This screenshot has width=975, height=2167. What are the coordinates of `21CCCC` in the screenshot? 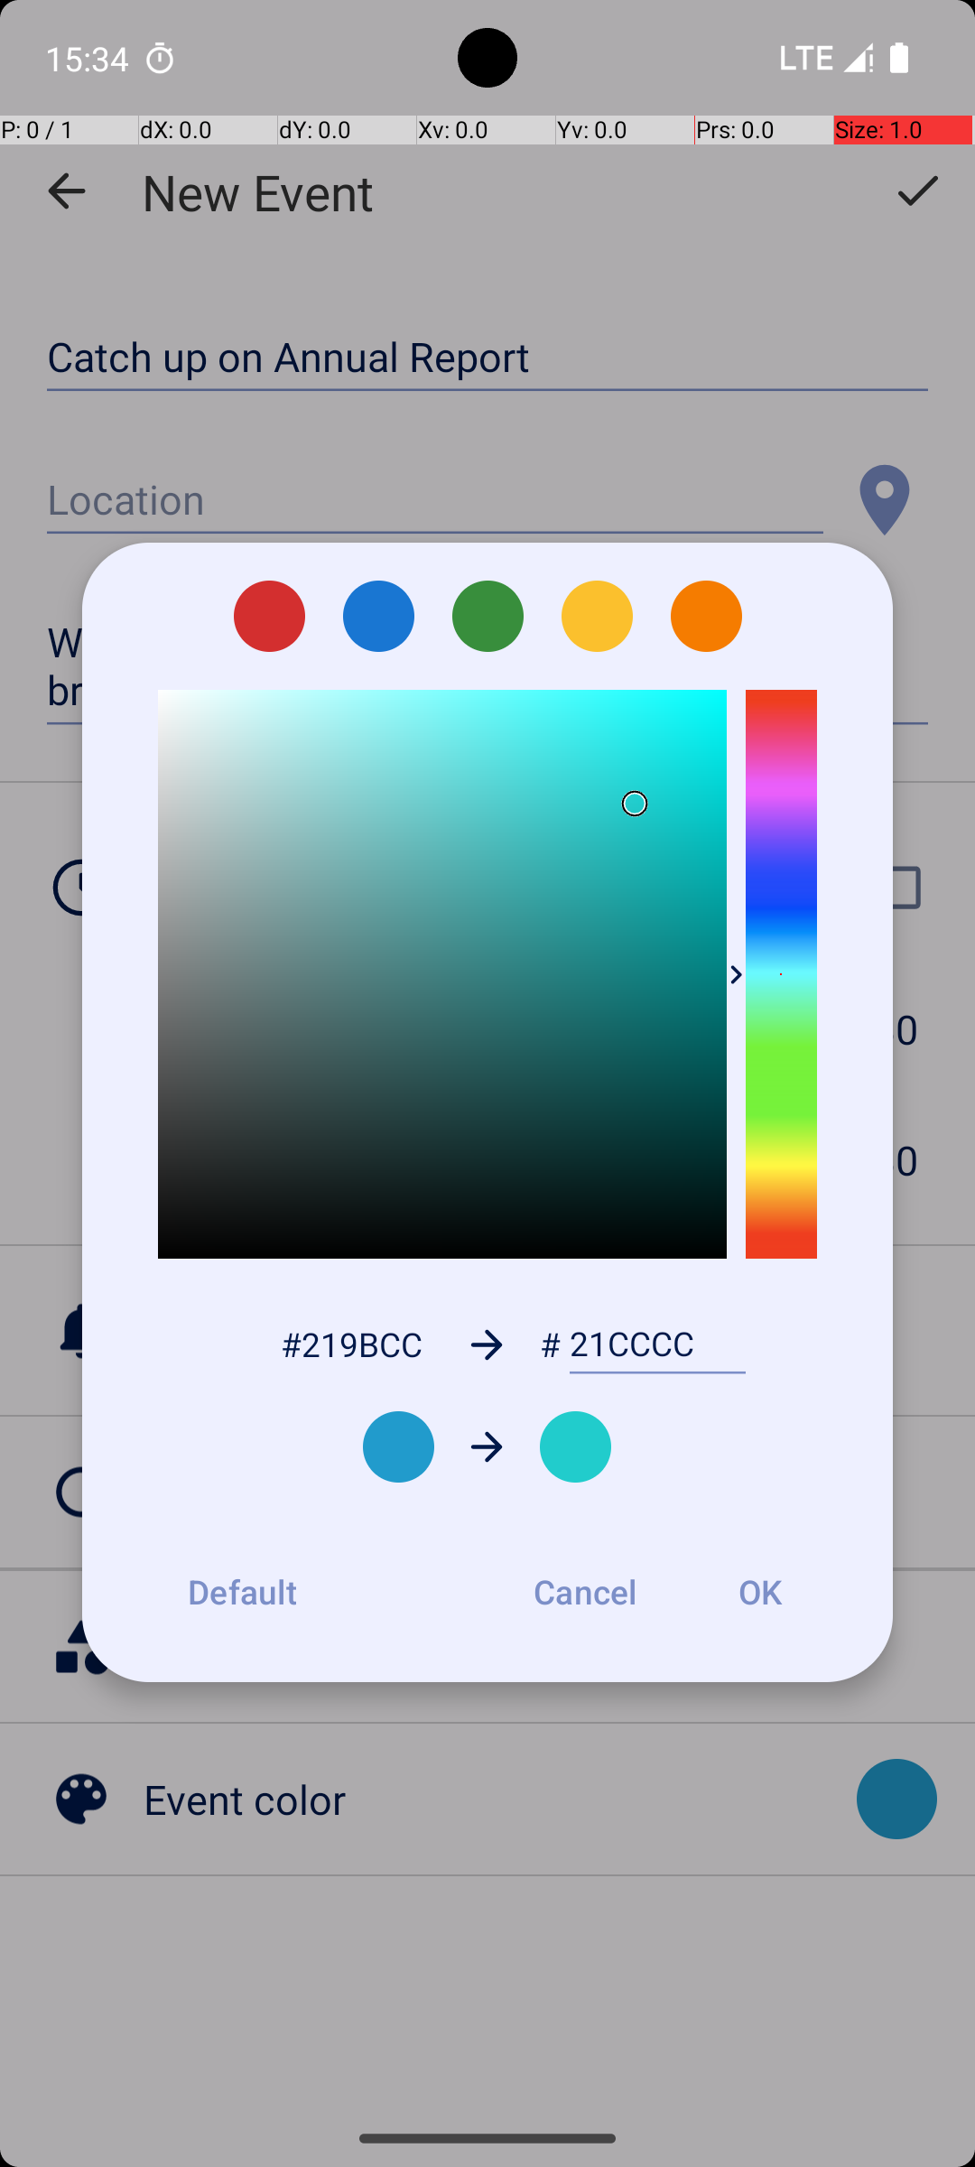 It's located at (657, 1344).